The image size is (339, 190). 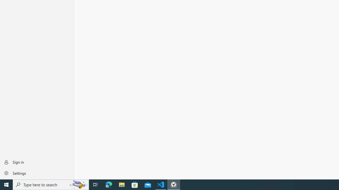 What do you see at coordinates (37, 173) in the screenshot?
I see `Settings` at bounding box center [37, 173].